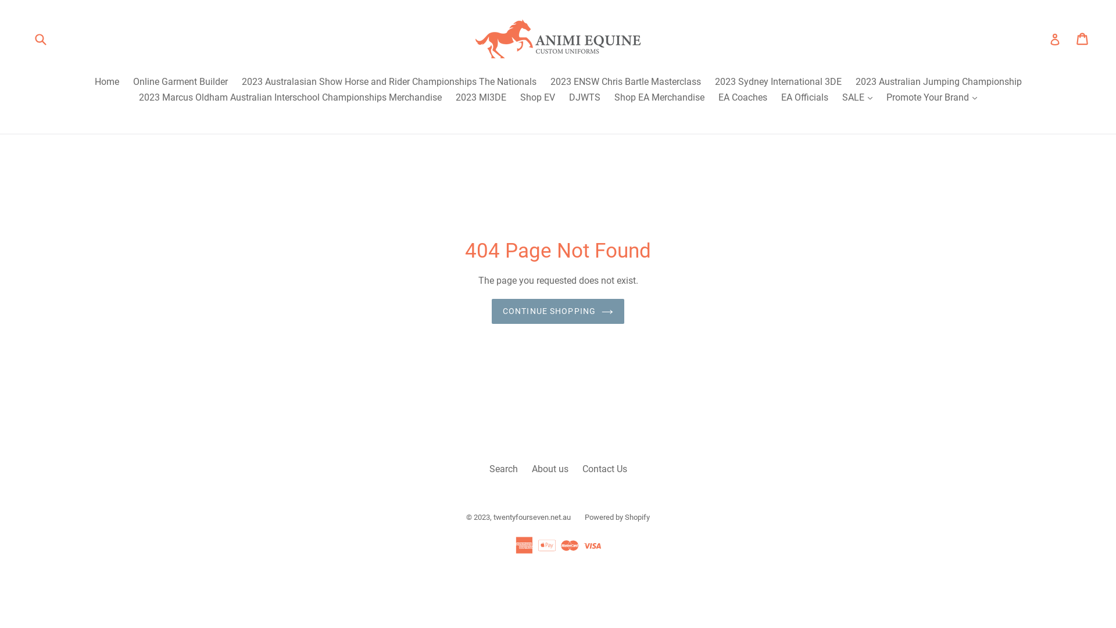  Describe the element at coordinates (1055, 39) in the screenshot. I see `Log in` at that location.